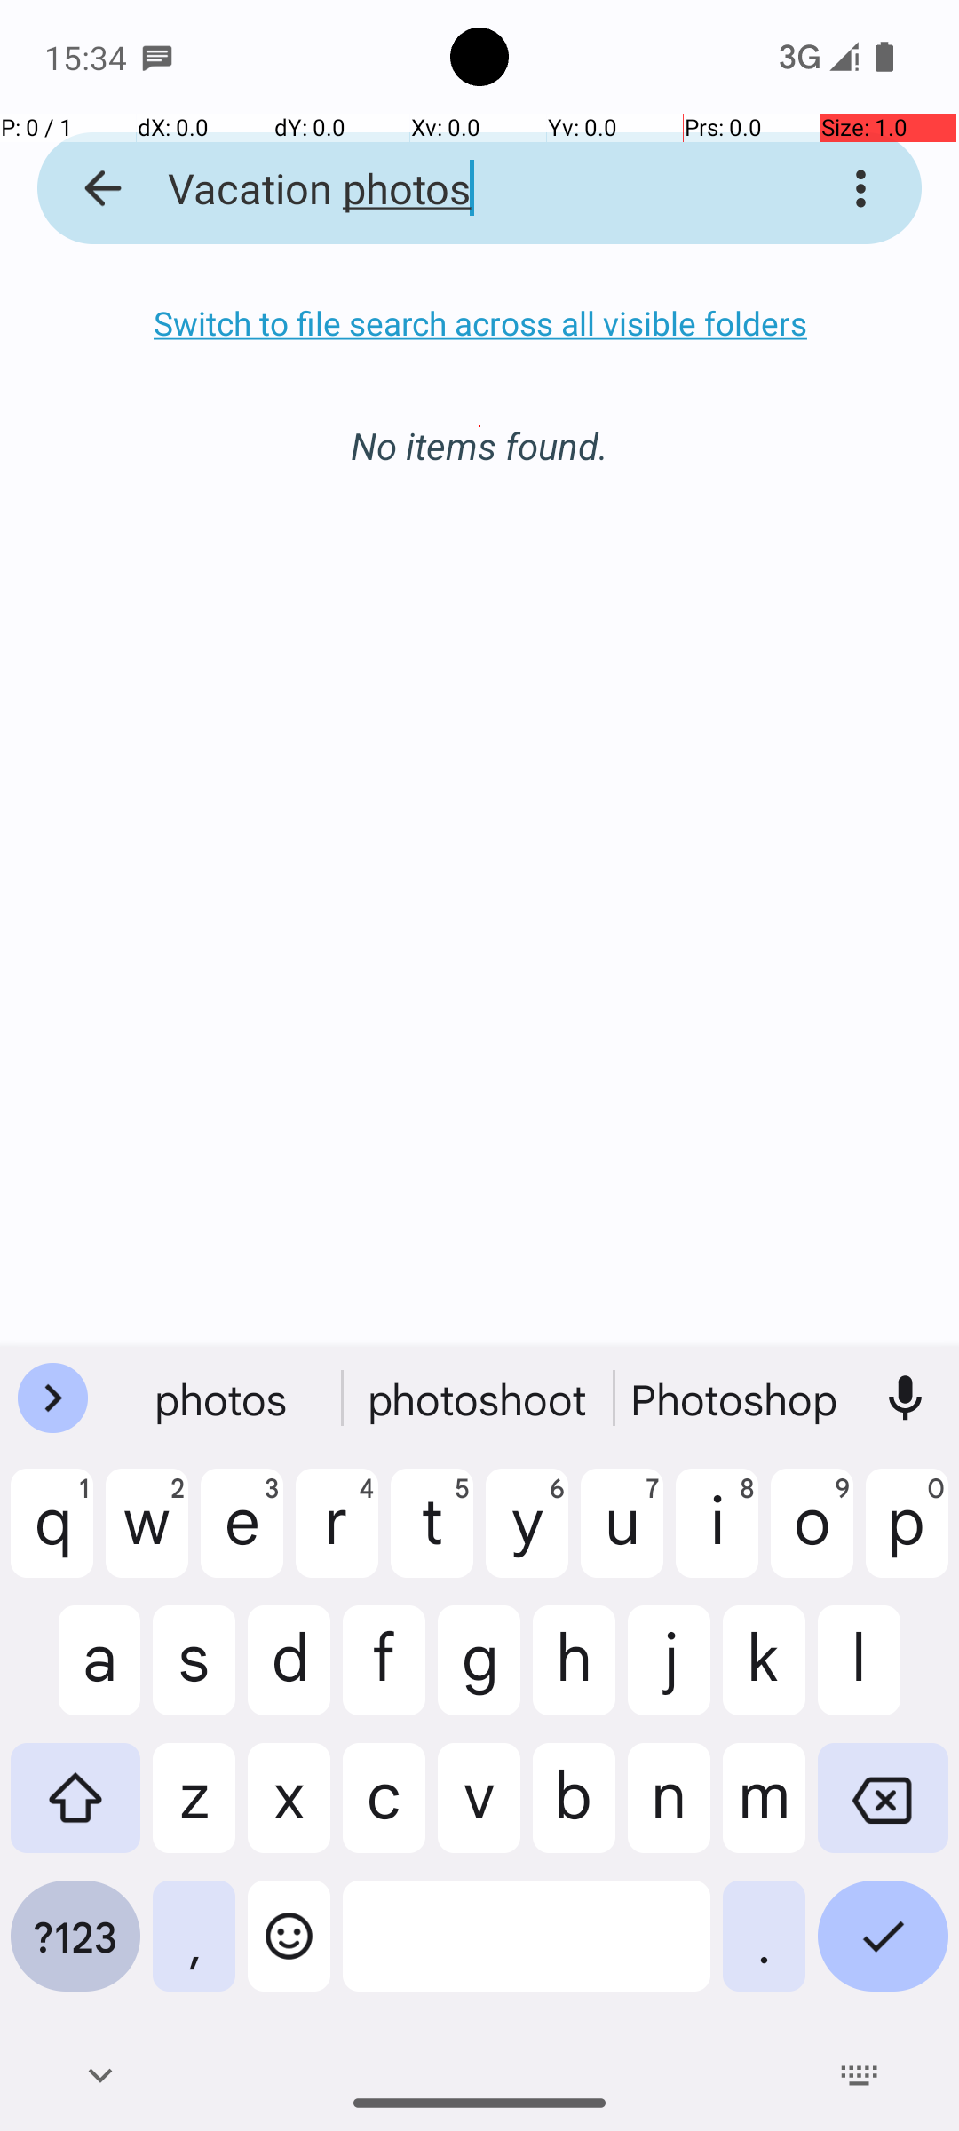 The image size is (959, 2131). What do you see at coordinates (194, 1675) in the screenshot?
I see `s` at bounding box center [194, 1675].